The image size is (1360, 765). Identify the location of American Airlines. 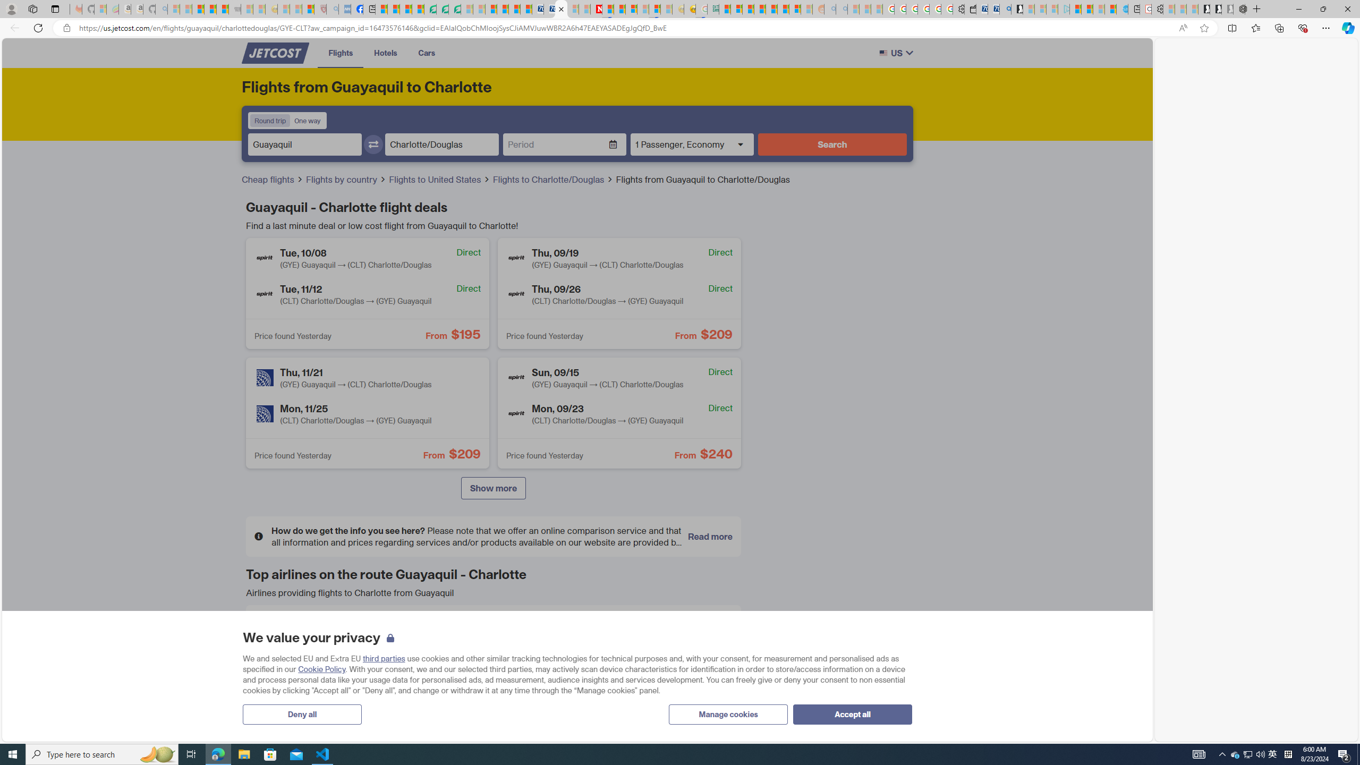
(271, 630).